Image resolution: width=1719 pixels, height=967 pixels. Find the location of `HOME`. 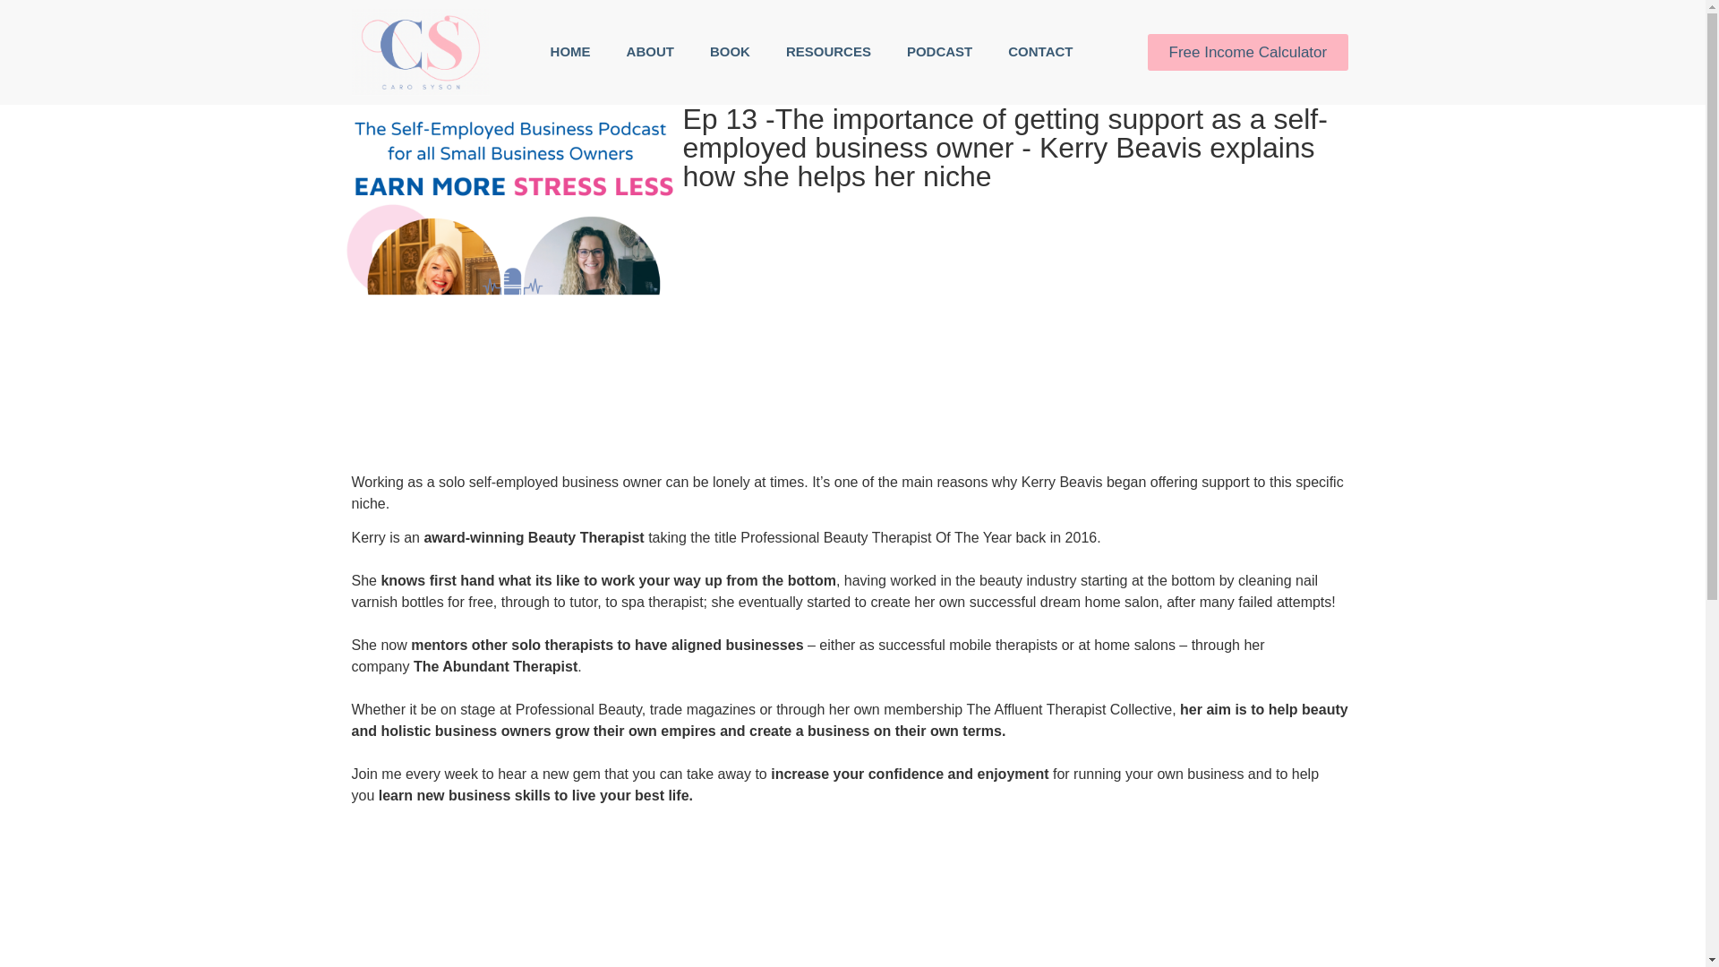

HOME is located at coordinates (570, 52).